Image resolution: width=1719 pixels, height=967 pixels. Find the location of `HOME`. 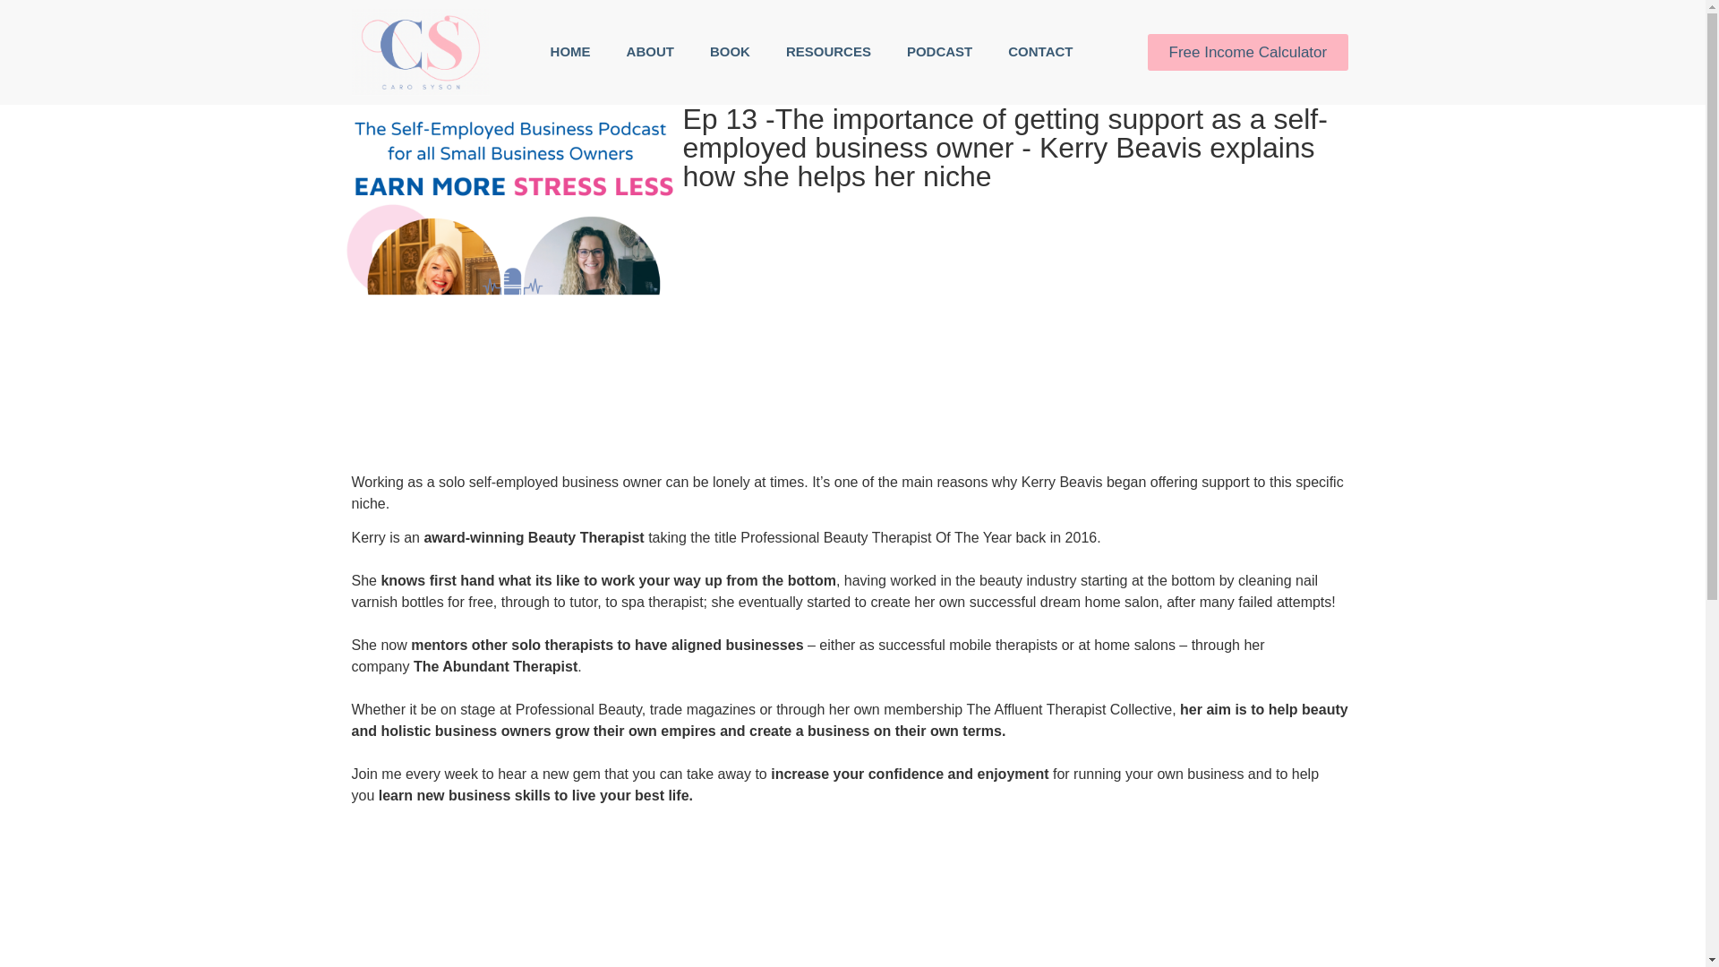

HOME is located at coordinates (570, 52).